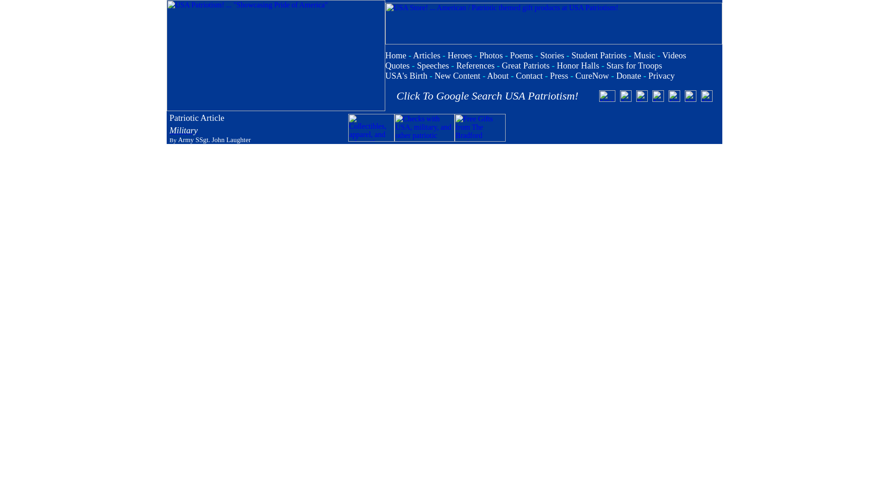 The height and width of the screenshot is (500, 889). Describe the element at coordinates (526, 65) in the screenshot. I see `Great Patriots` at that location.